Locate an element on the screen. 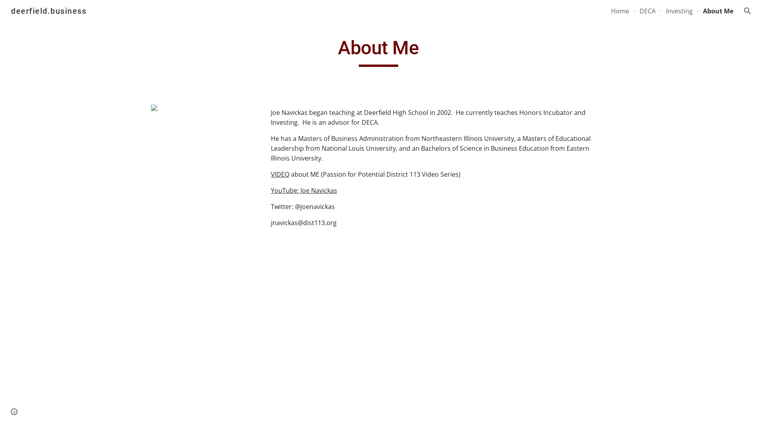  Investing is located at coordinates (679, 11).